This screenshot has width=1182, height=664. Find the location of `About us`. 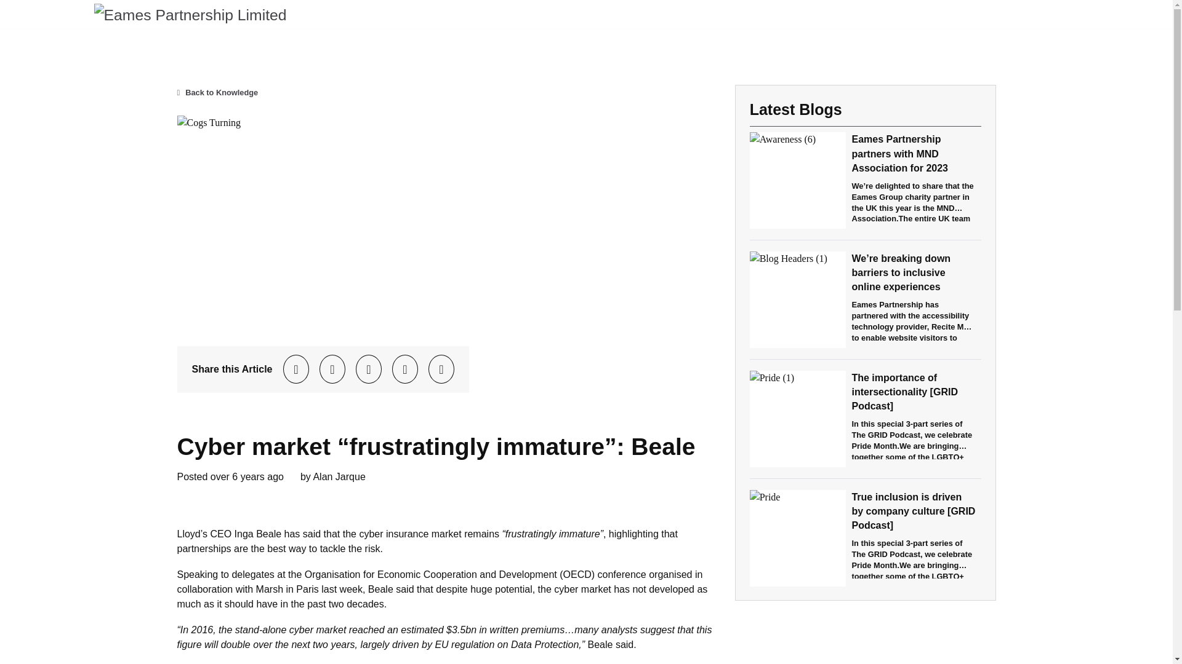

About us is located at coordinates (859, 14).